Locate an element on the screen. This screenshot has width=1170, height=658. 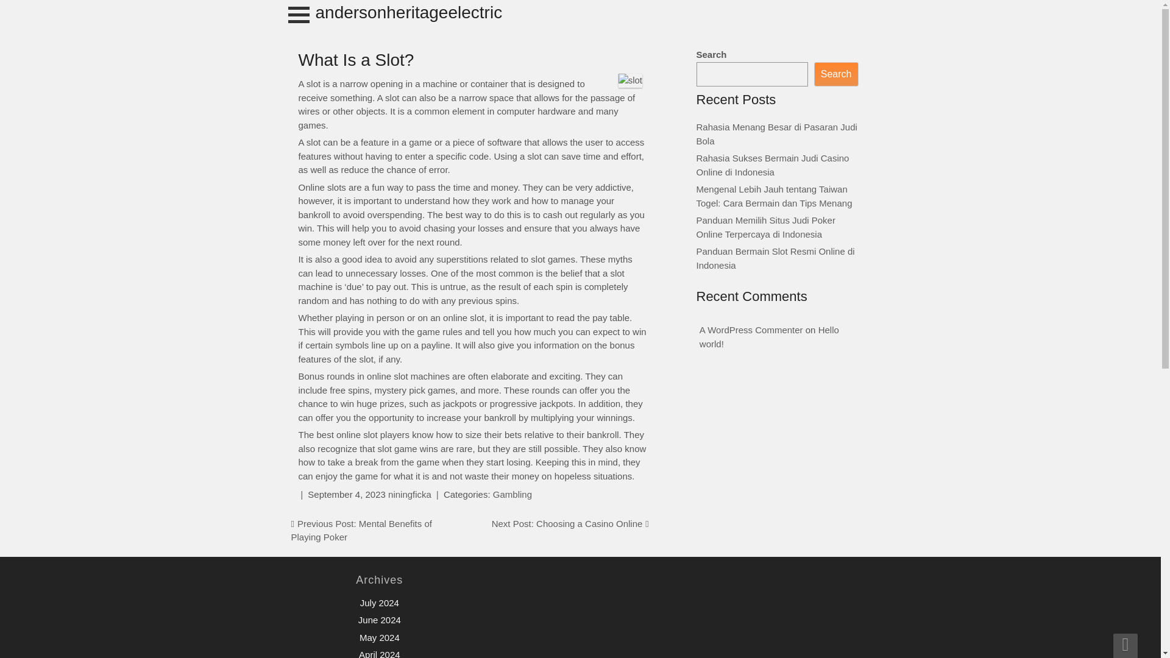
Rahasia Sukses Bermain Judi Casino Online di Indonesia is located at coordinates (773, 164).